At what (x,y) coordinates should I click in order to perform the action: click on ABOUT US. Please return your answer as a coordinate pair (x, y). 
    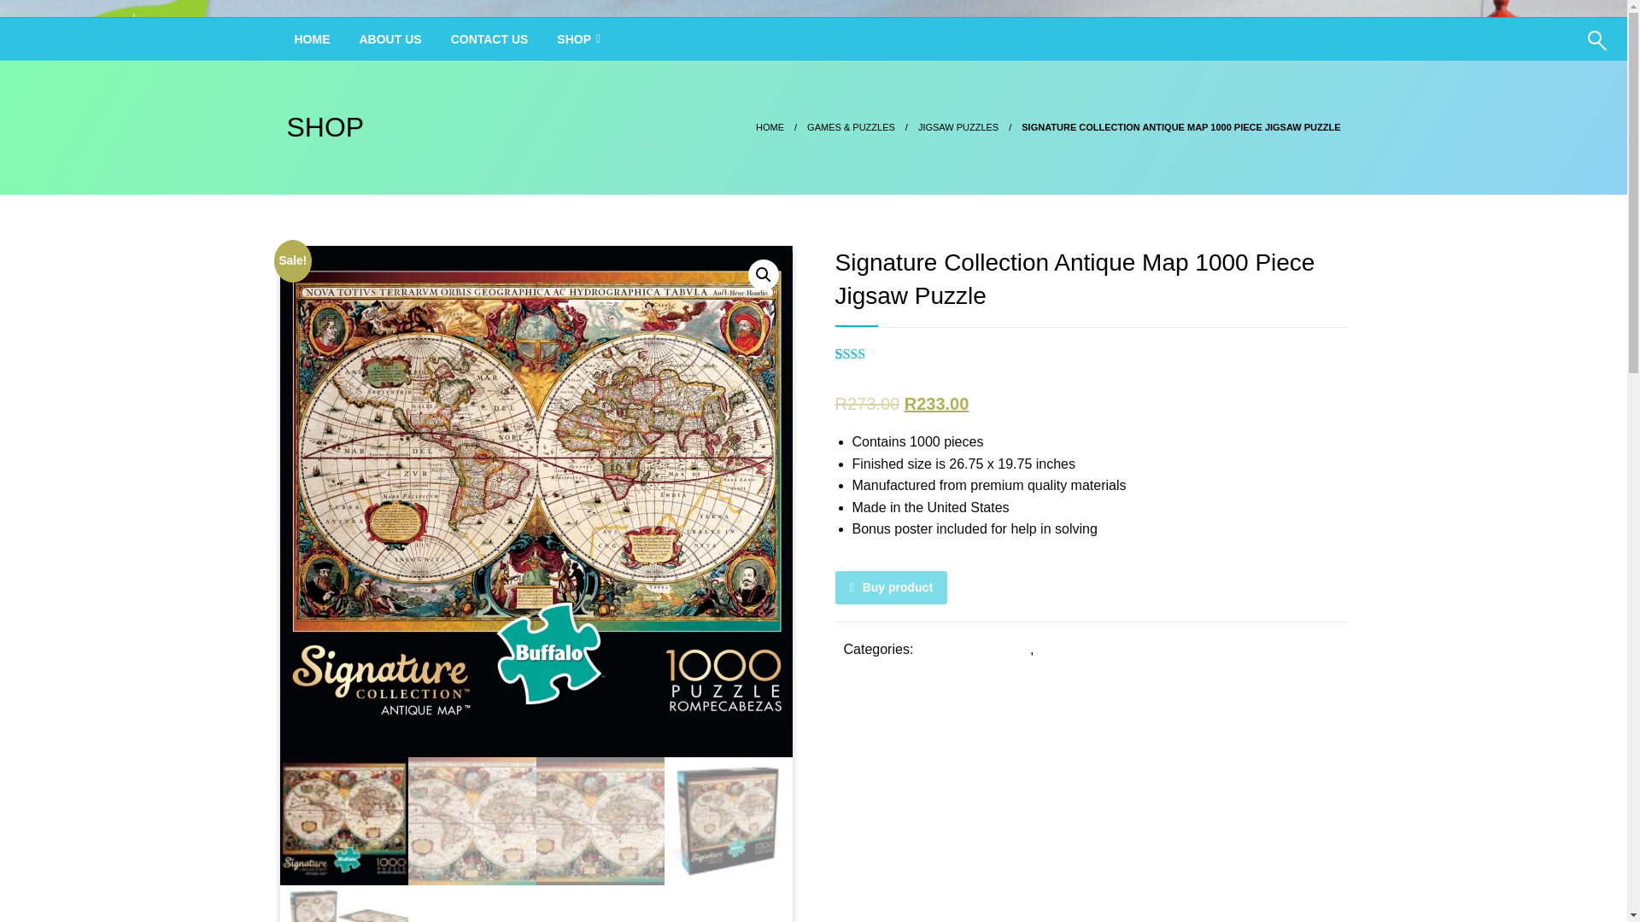
    Looking at the image, I should click on (389, 39).